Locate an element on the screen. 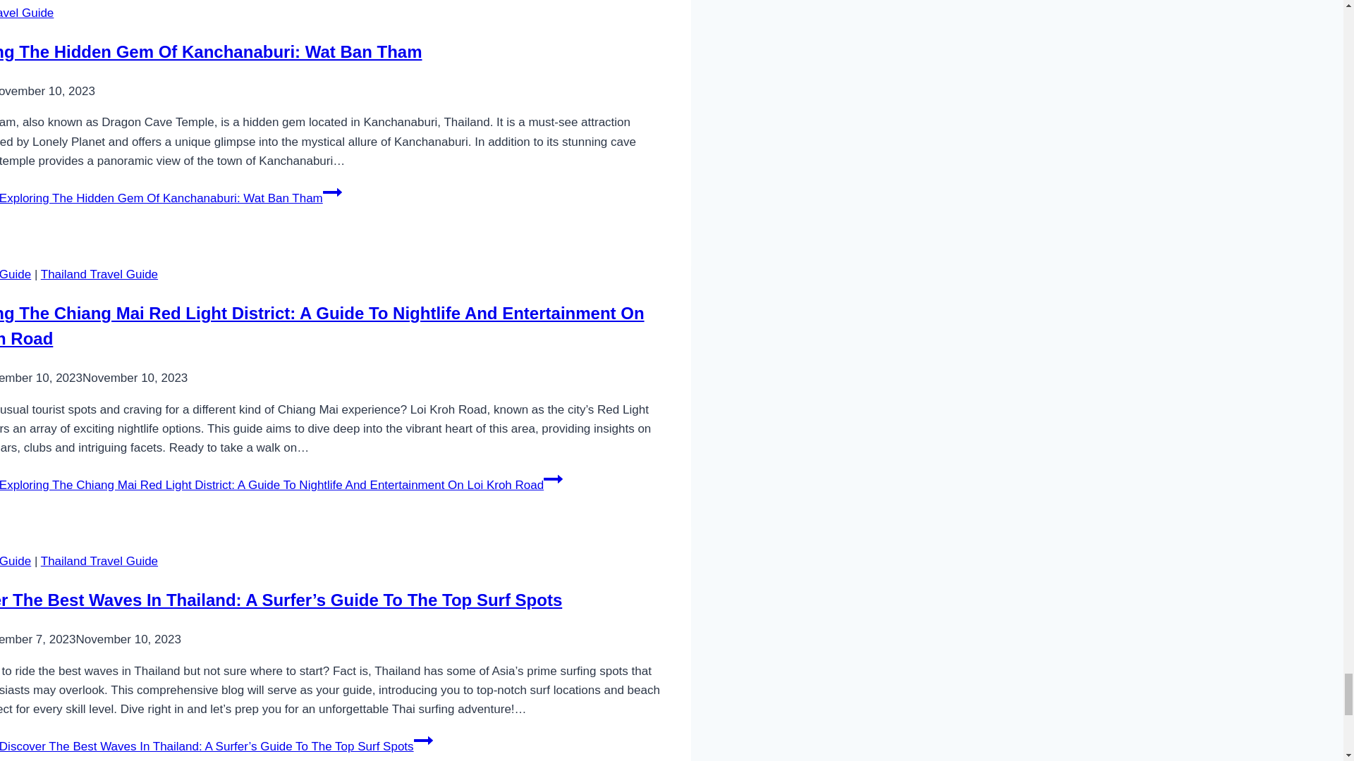  Asia Travel Guide is located at coordinates (16, 561).